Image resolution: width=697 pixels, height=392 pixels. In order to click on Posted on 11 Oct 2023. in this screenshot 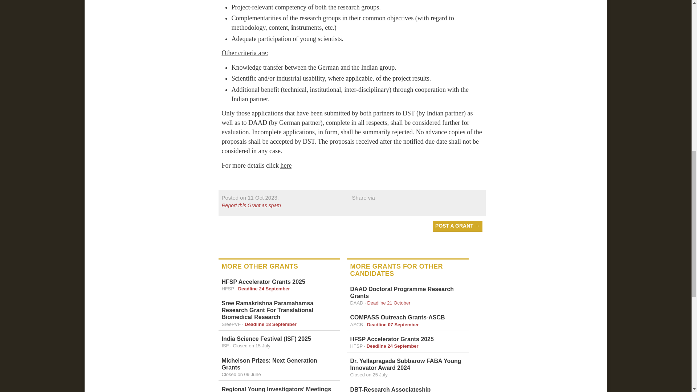, I will do `click(250, 197)`.